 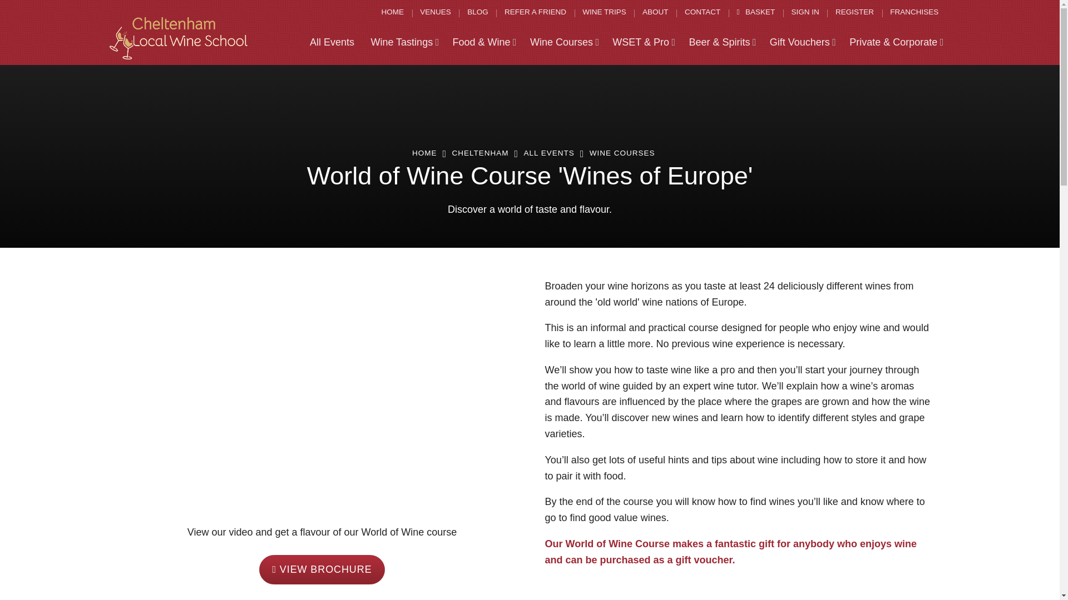 What do you see at coordinates (604, 12) in the screenshot?
I see `WINE TRIPS` at bounding box center [604, 12].